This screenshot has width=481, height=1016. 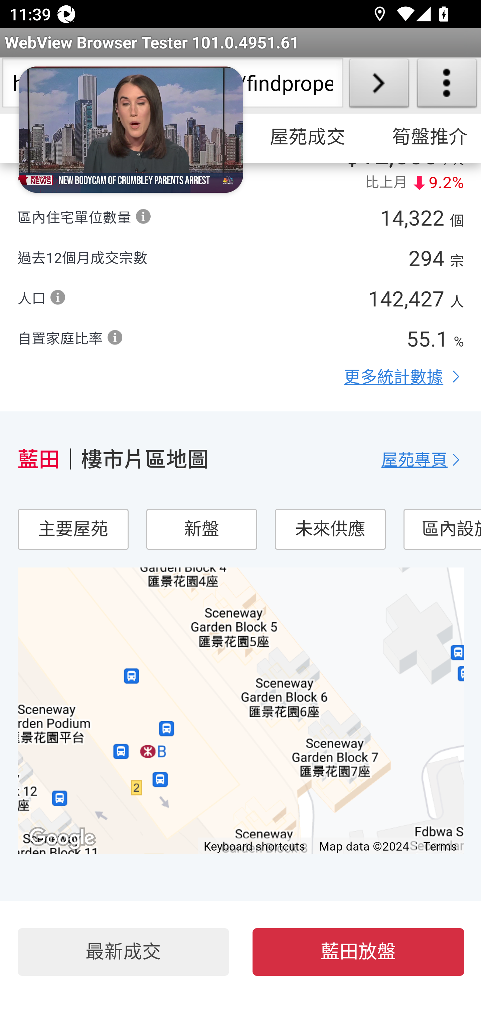 What do you see at coordinates (423, 460) in the screenshot?
I see `屋苑專頁  屋苑專頁 ` at bounding box center [423, 460].